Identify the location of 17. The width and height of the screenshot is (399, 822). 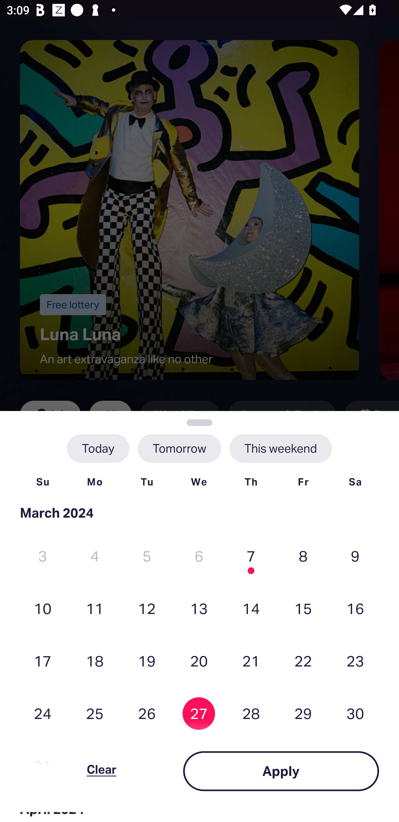
(43, 661).